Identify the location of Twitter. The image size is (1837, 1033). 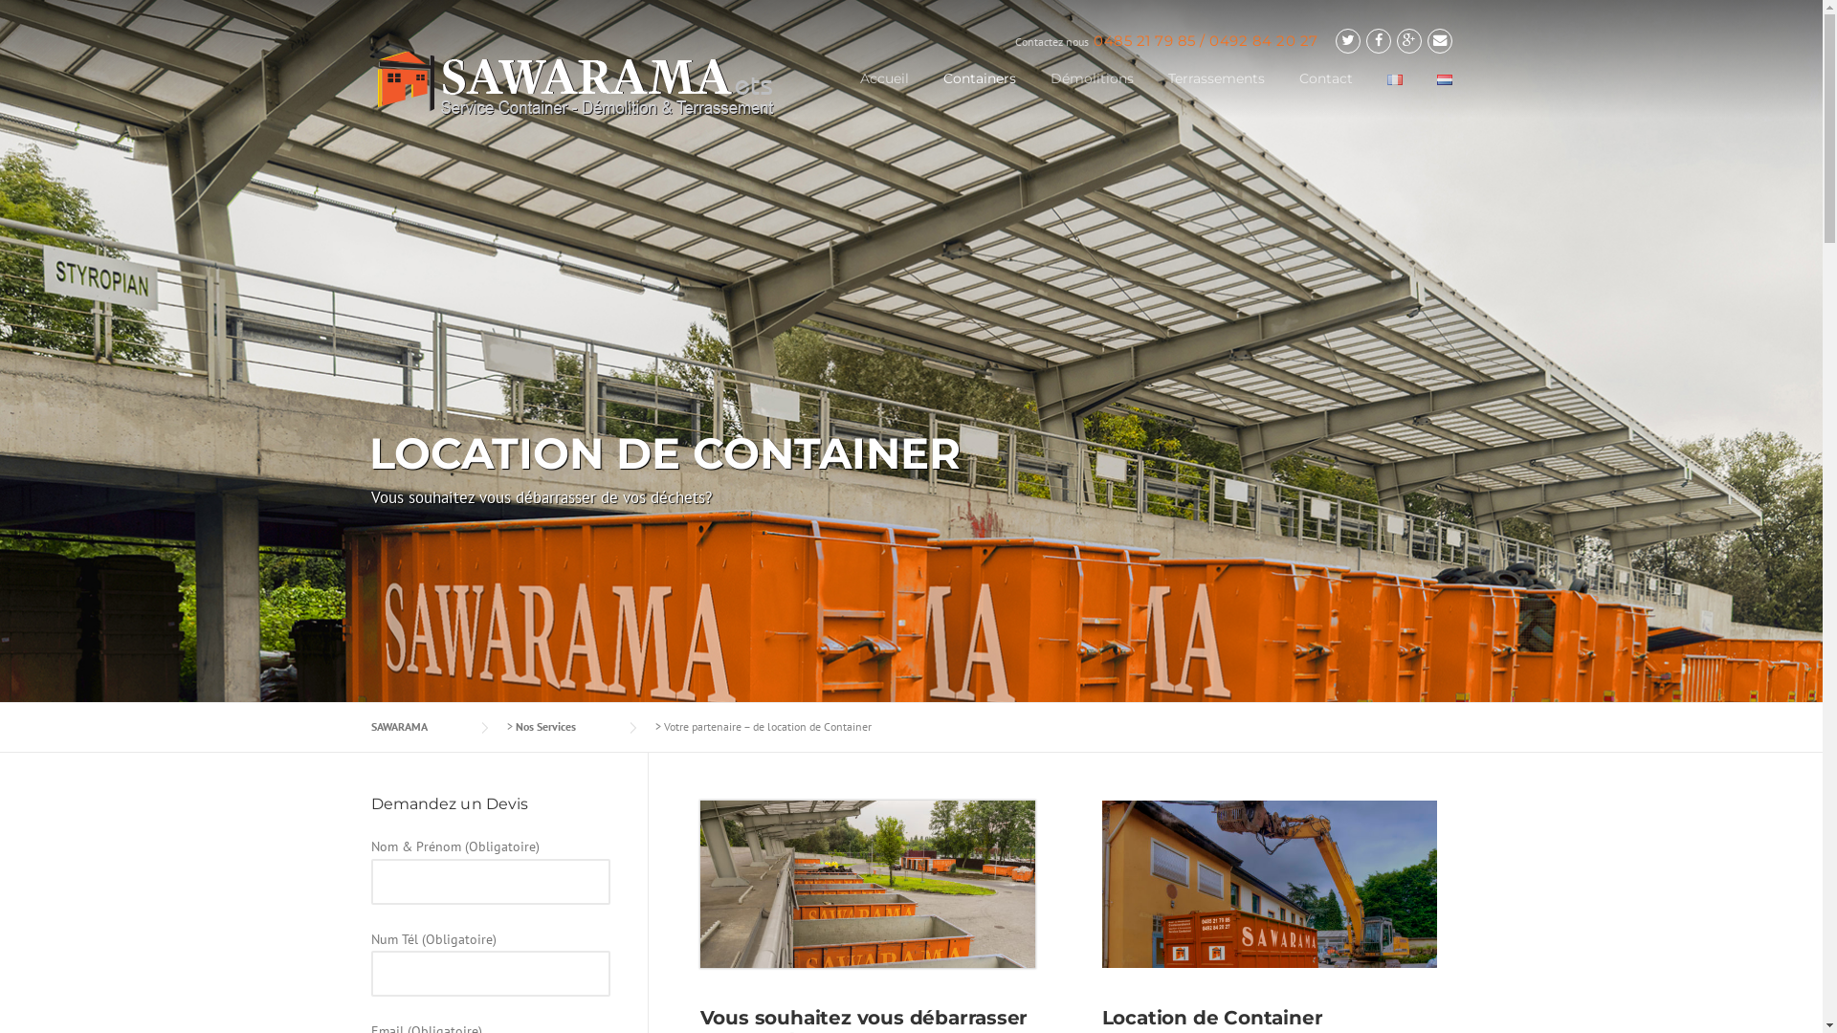
(1348, 40).